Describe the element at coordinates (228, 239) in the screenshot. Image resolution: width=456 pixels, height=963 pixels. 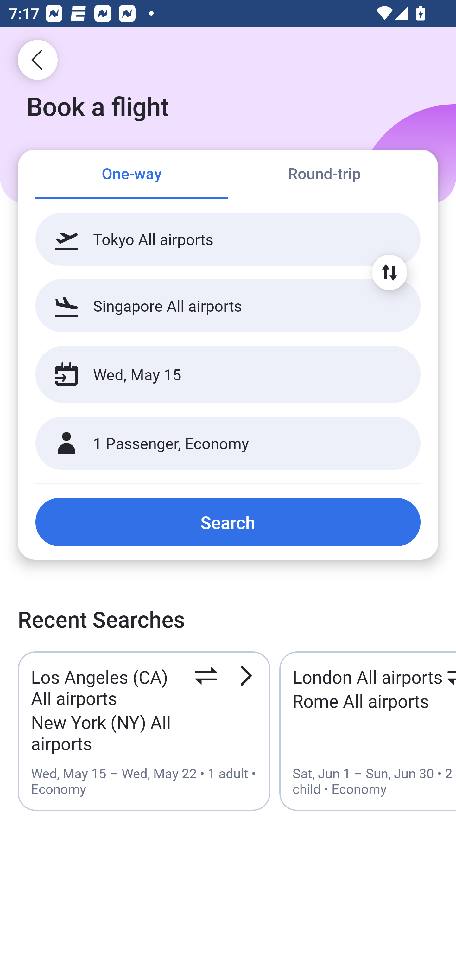
I see `Tokyo All airports` at that location.